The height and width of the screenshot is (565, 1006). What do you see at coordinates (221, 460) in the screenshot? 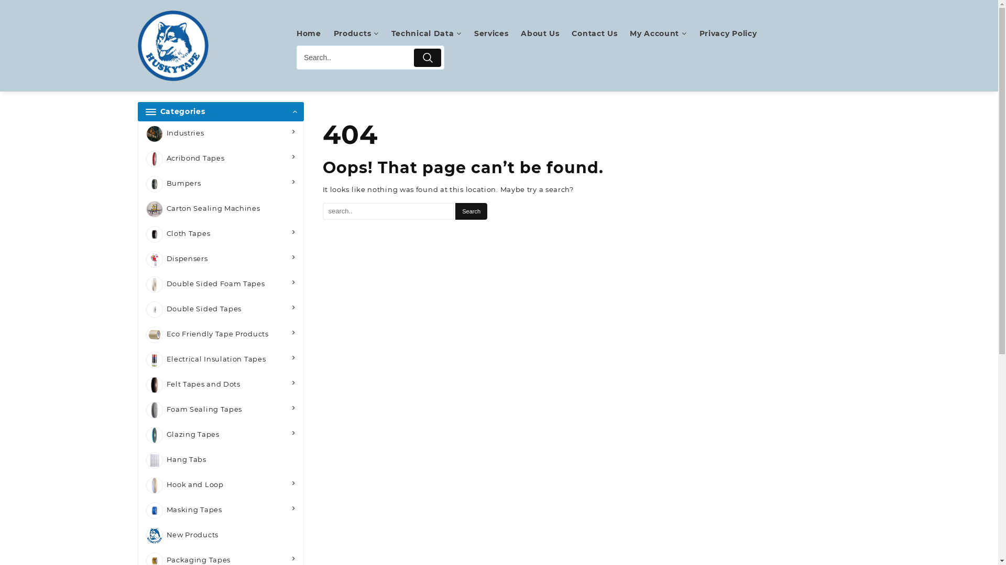
I see `Hang Tabs` at bounding box center [221, 460].